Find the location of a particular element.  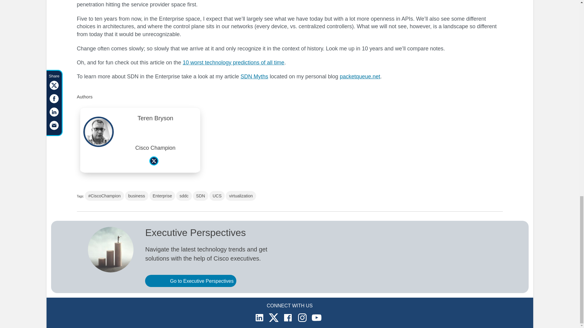

packetqueue.net is located at coordinates (360, 77).